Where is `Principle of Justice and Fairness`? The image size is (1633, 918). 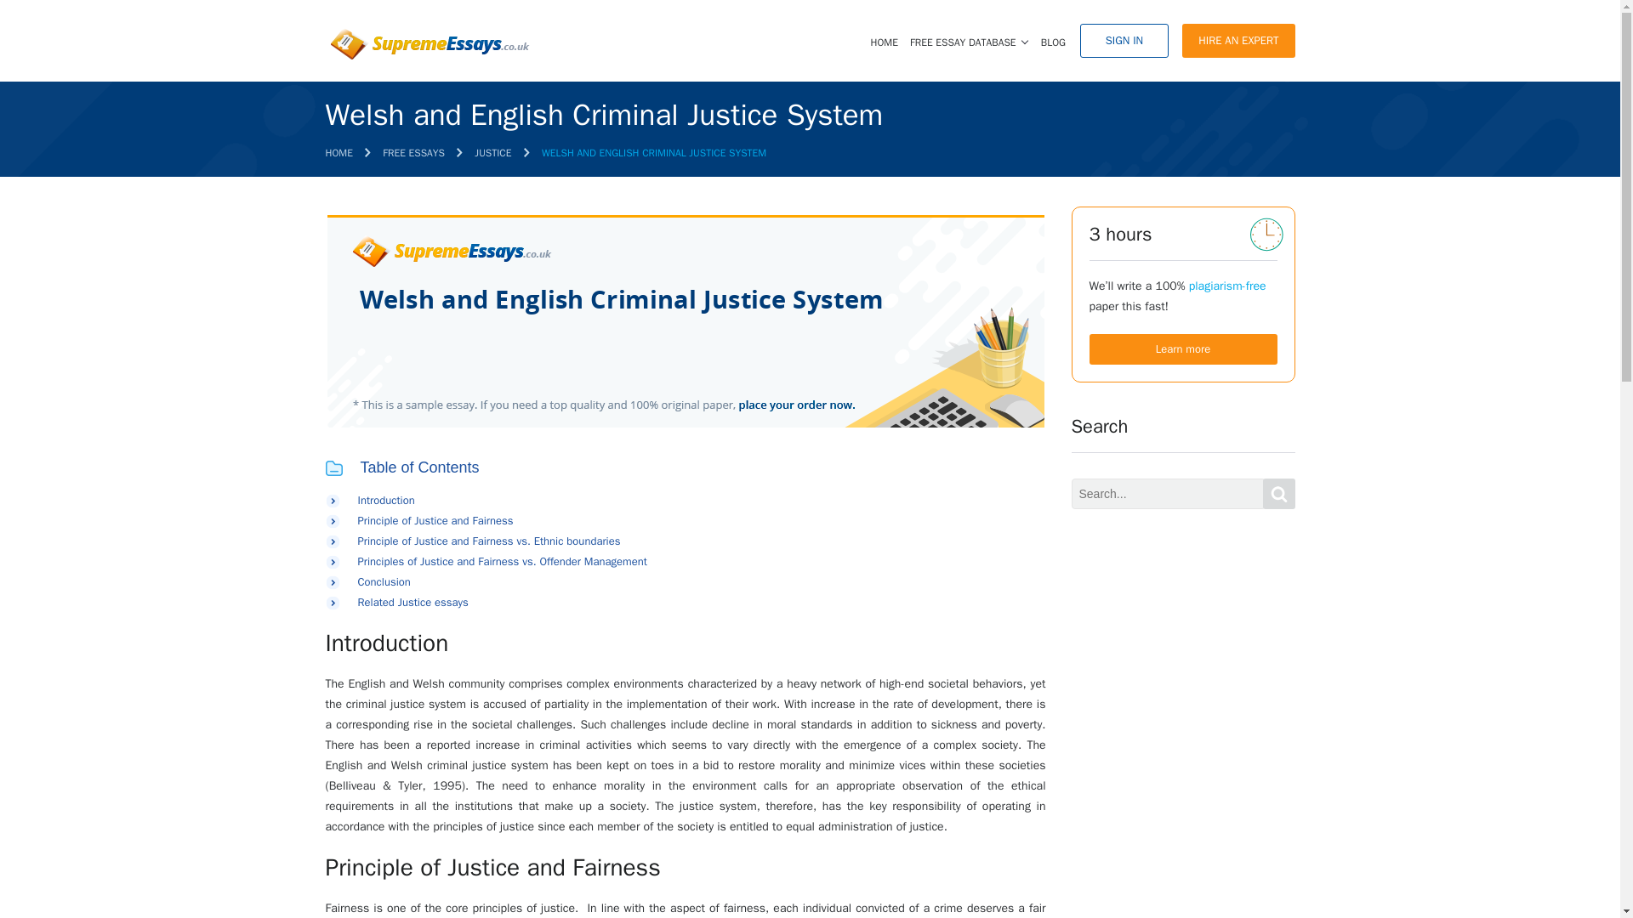
Principle of Justice and Fairness is located at coordinates (435, 520).